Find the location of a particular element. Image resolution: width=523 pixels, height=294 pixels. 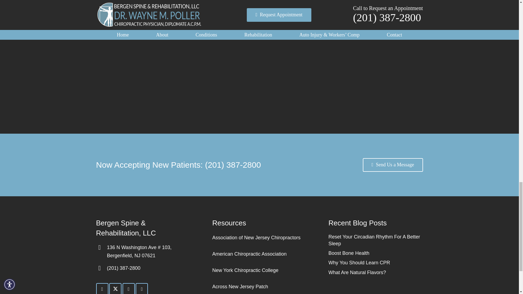

Google is located at coordinates (129, 289).